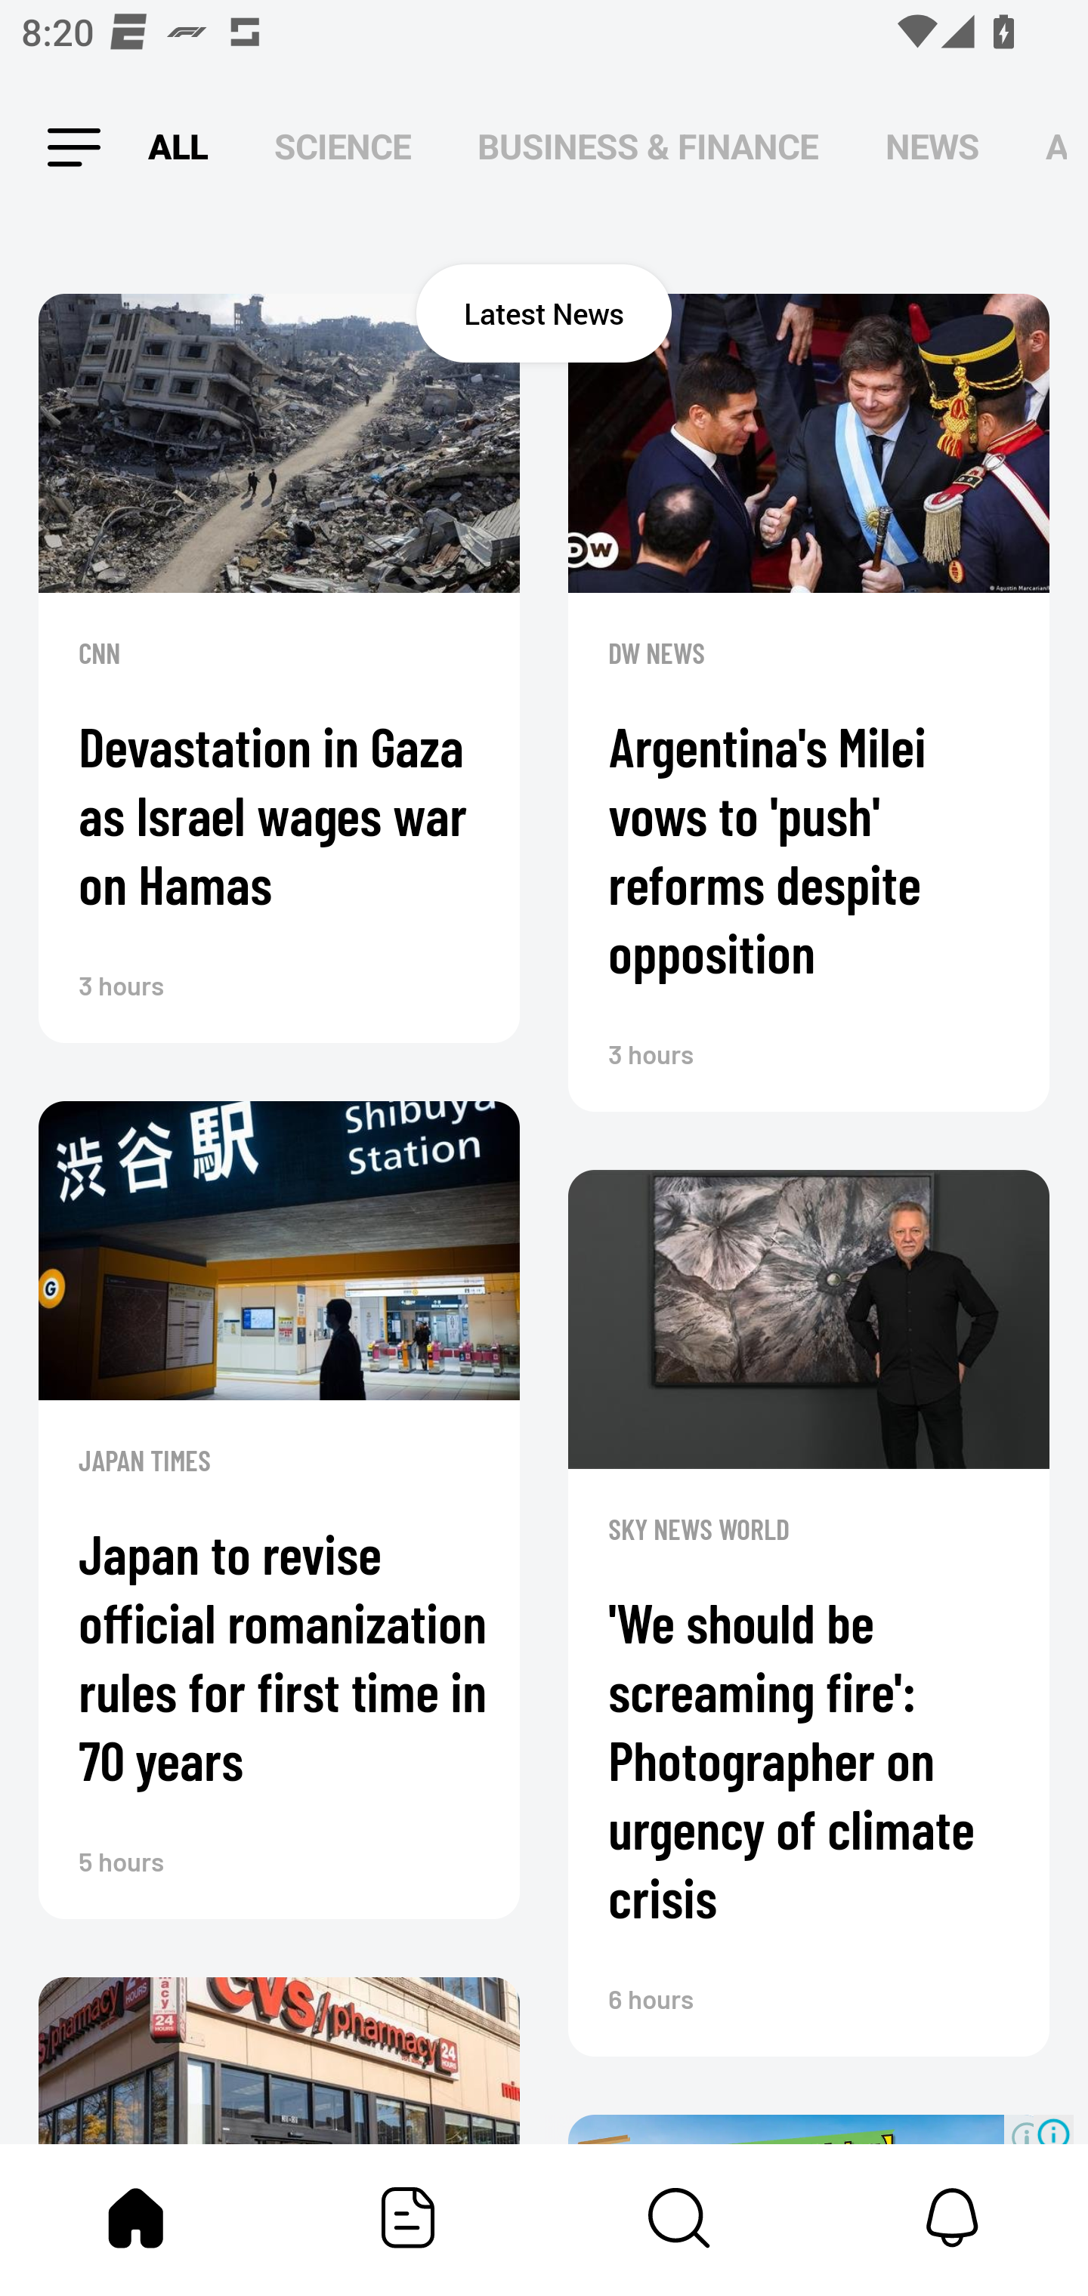 The width and height of the screenshot is (1088, 2296). Describe the element at coordinates (932, 148) in the screenshot. I see `NEWS` at that location.